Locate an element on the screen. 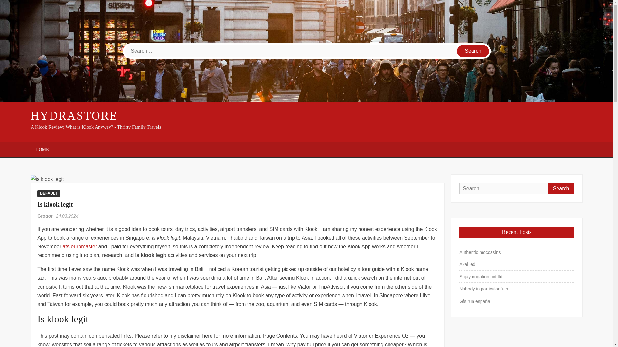 This screenshot has height=347, width=618. HOME is located at coordinates (42, 149).